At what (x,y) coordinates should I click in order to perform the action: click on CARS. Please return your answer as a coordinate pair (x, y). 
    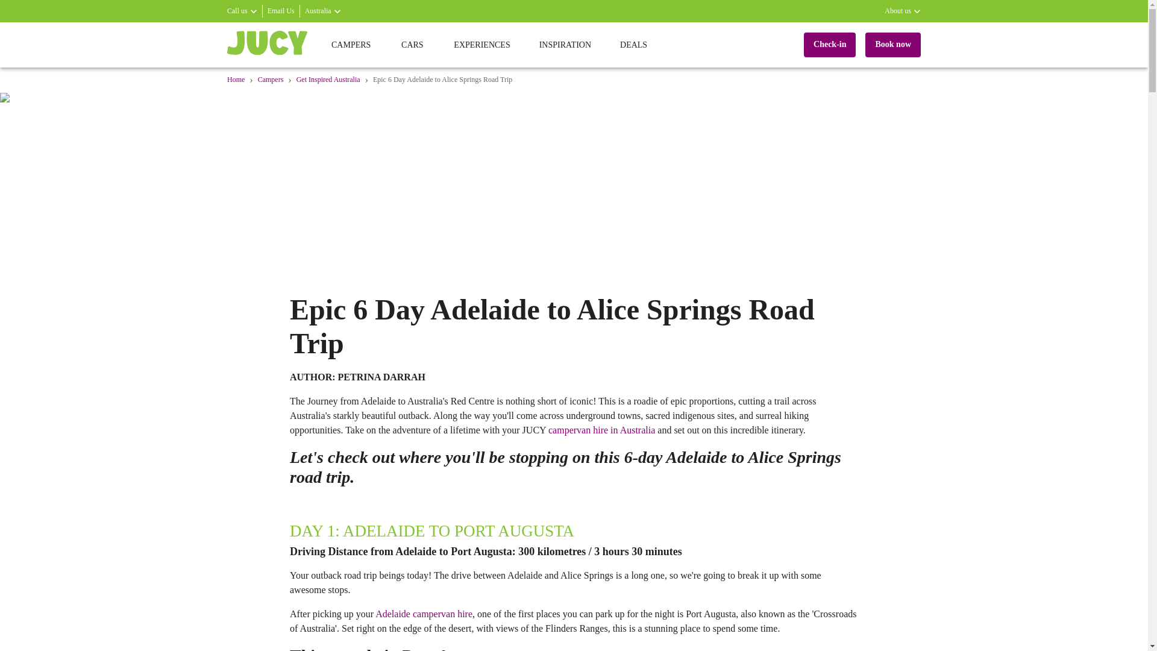
    Looking at the image, I should click on (412, 45).